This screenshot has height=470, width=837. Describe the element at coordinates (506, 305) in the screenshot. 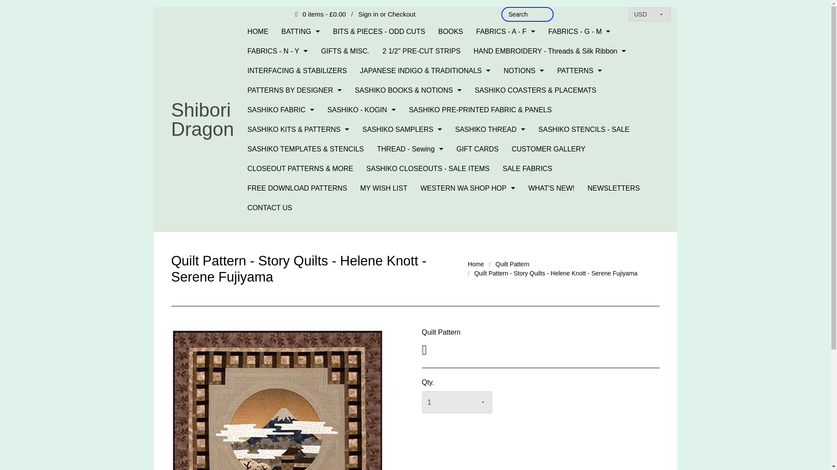

I see `Charm Squares. Layer Cakes, Rectangles` at that location.